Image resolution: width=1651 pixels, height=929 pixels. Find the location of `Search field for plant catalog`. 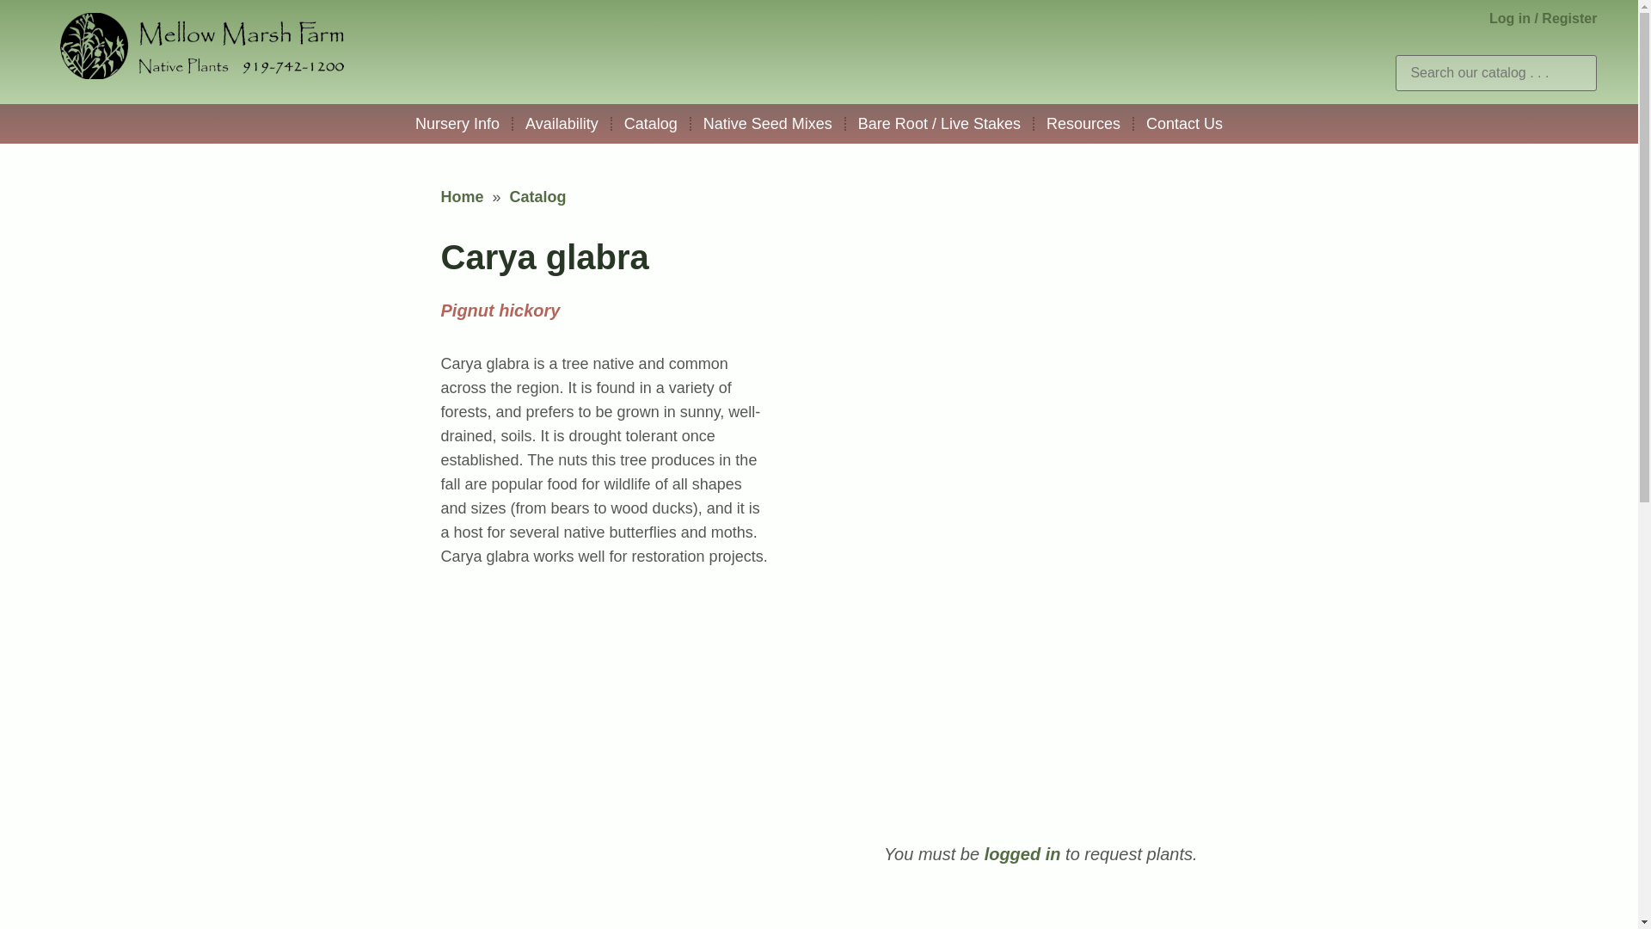

Search field for plant catalog is located at coordinates (1495, 72).